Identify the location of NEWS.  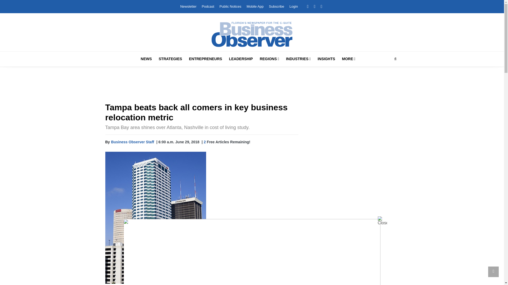
(146, 59).